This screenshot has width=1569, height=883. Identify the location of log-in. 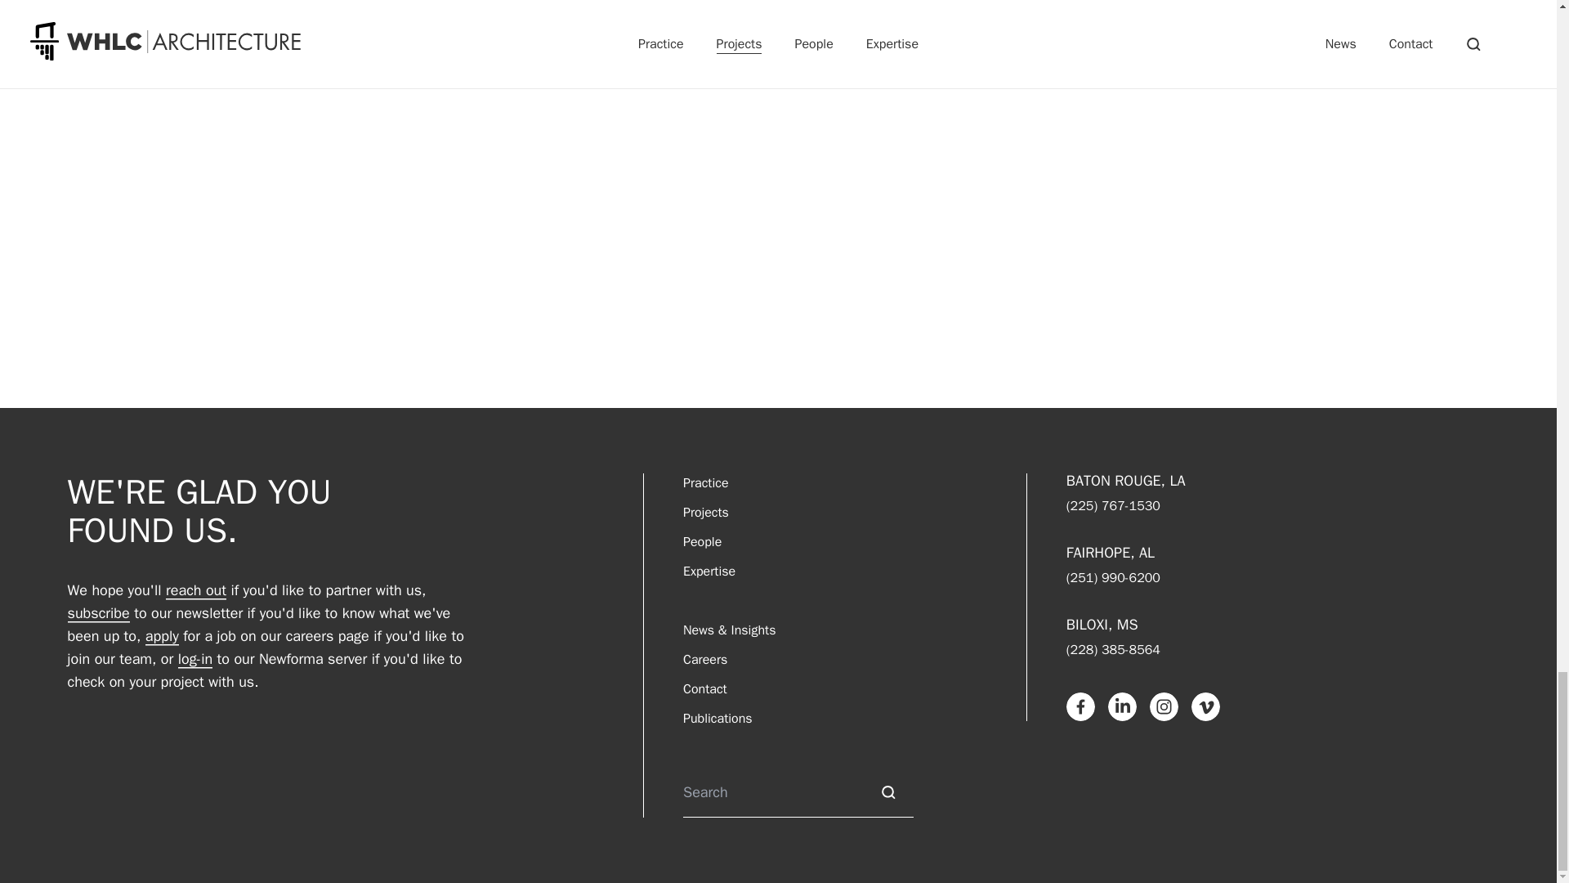
(194, 658).